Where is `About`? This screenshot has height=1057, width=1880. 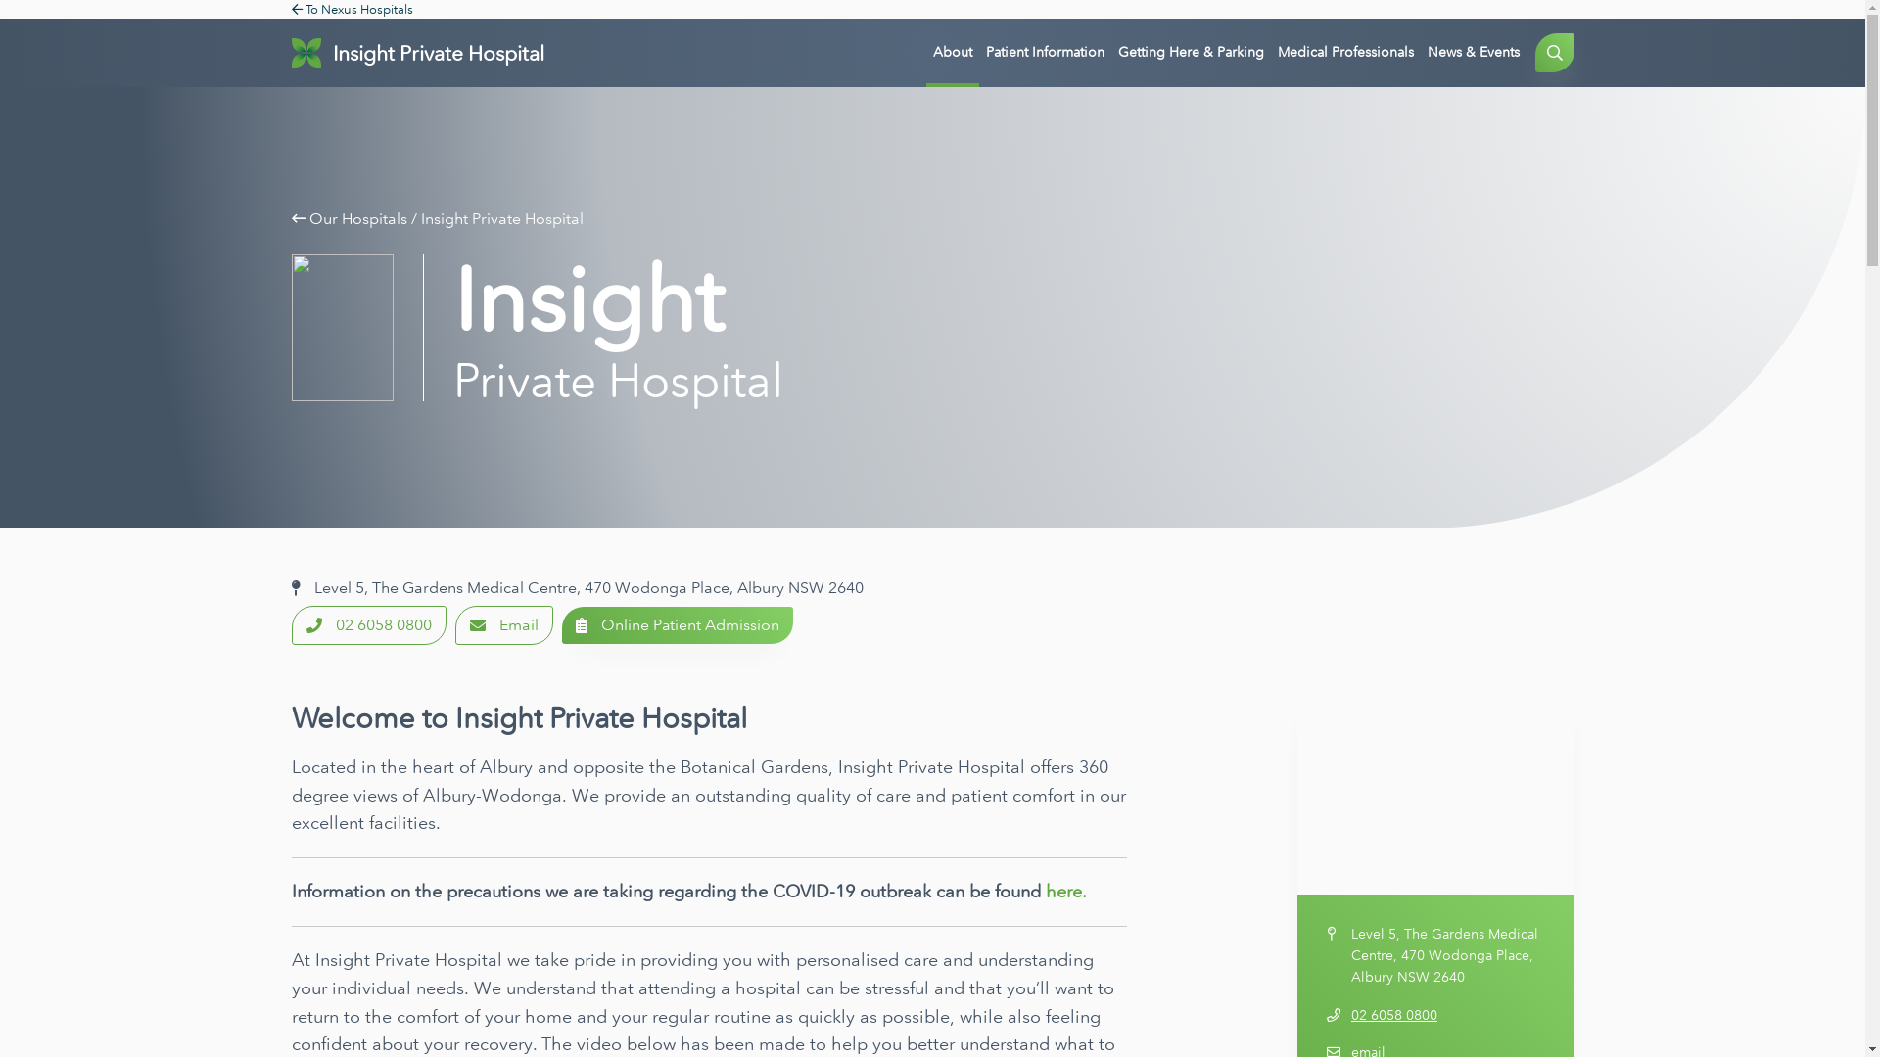
About is located at coordinates (953, 53).